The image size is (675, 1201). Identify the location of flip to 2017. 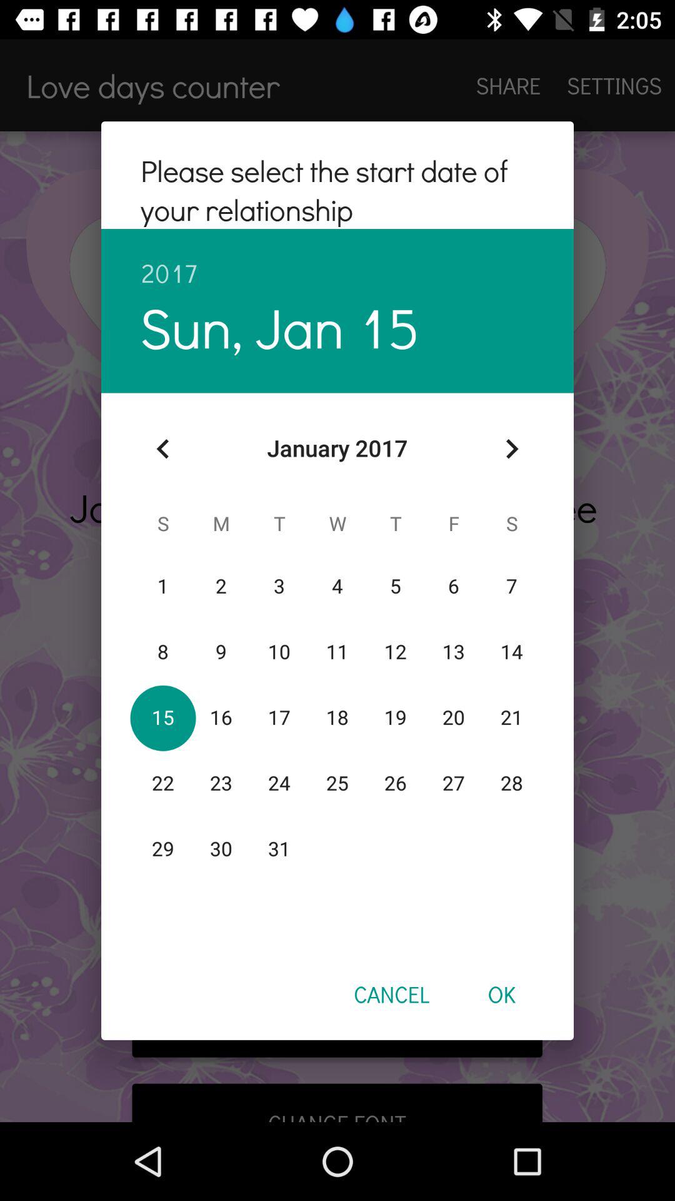
(337, 259).